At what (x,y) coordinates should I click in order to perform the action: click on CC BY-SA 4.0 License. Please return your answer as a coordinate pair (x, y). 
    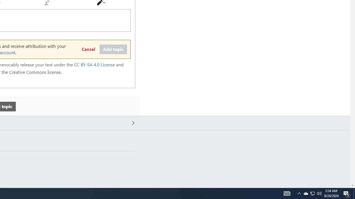
    Looking at the image, I should click on (94, 65).